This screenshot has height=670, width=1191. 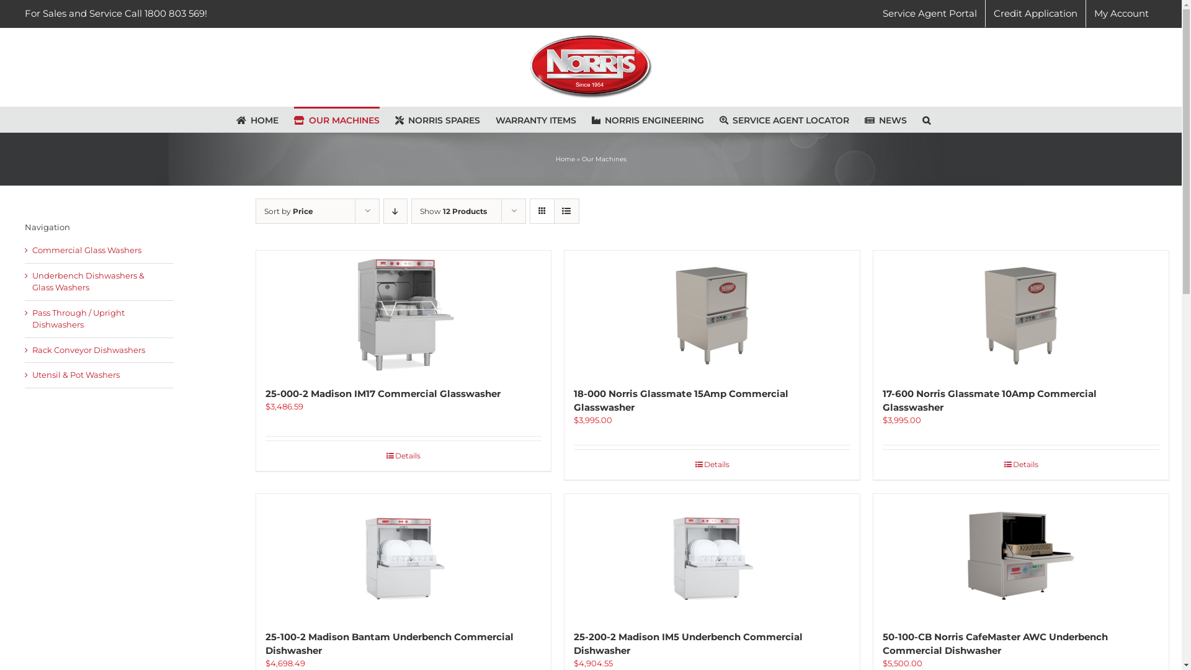 I want to click on Home, so click(x=566, y=159).